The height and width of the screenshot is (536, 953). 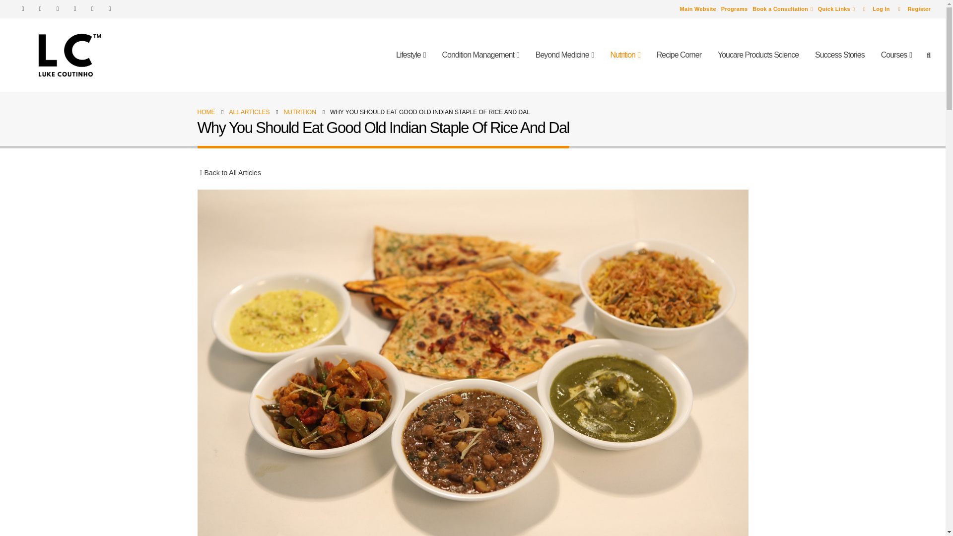 What do you see at coordinates (40, 9) in the screenshot?
I see `Twitter` at bounding box center [40, 9].